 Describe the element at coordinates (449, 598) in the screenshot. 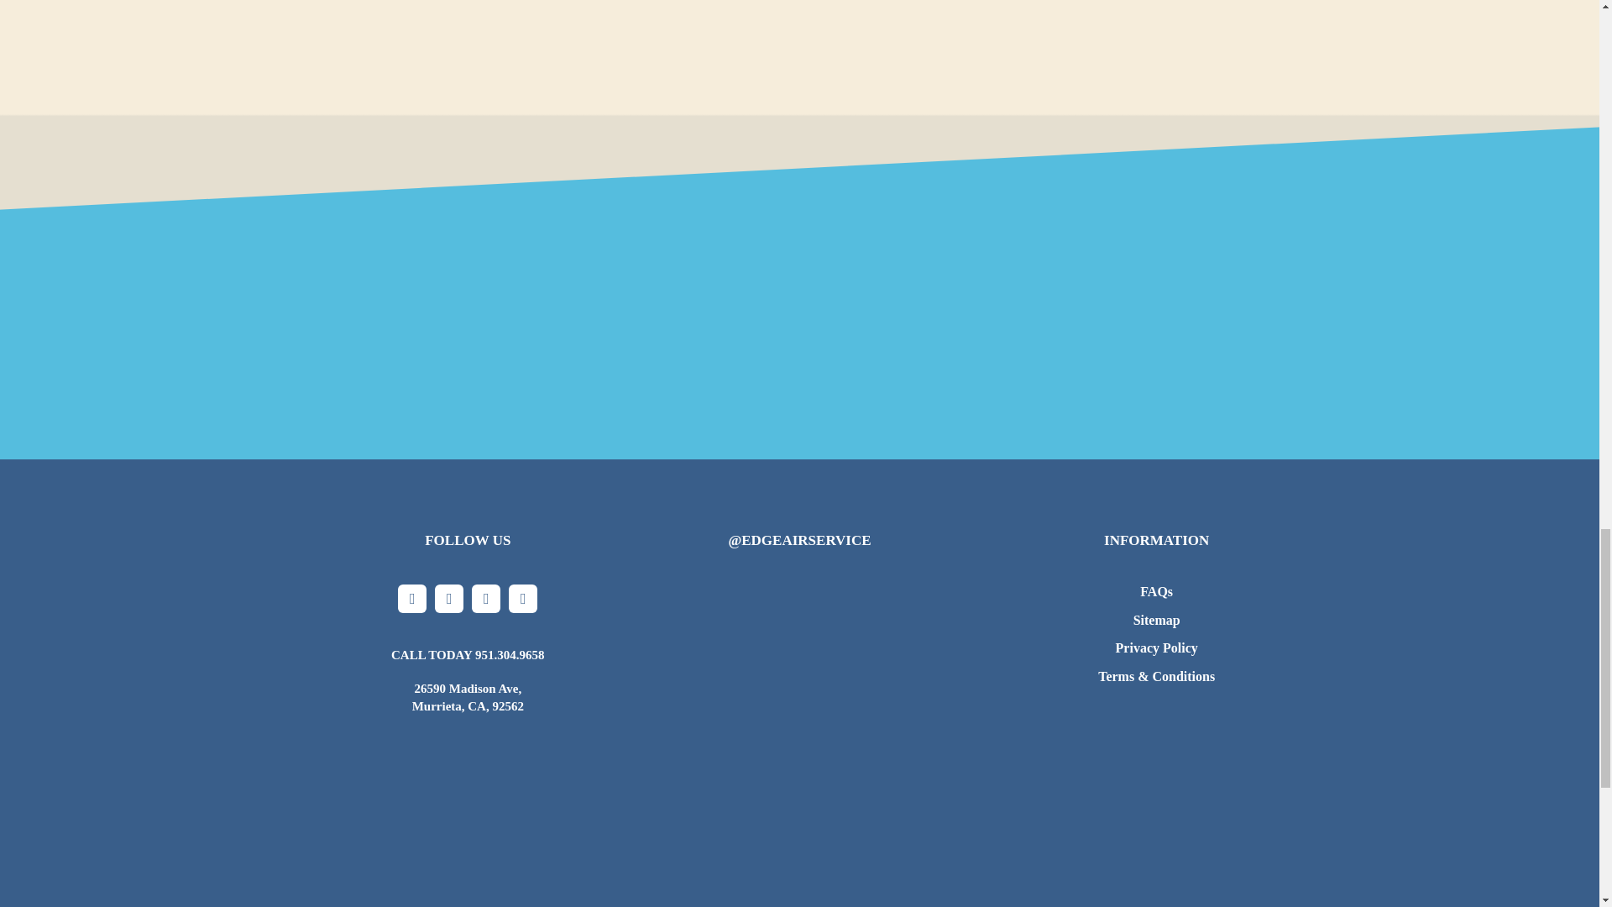

I see `X` at that location.